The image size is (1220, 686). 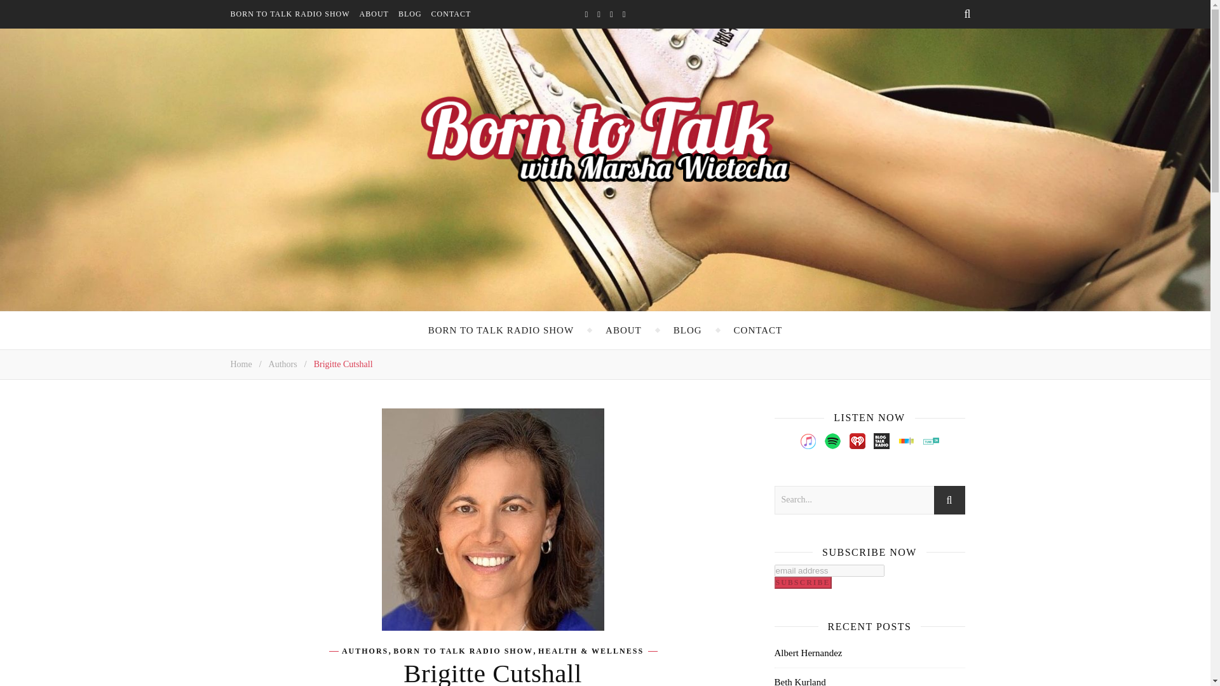 What do you see at coordinates (456, 14) in the screenshot?
I see `CONTACT` at bounding box center [456, 14].